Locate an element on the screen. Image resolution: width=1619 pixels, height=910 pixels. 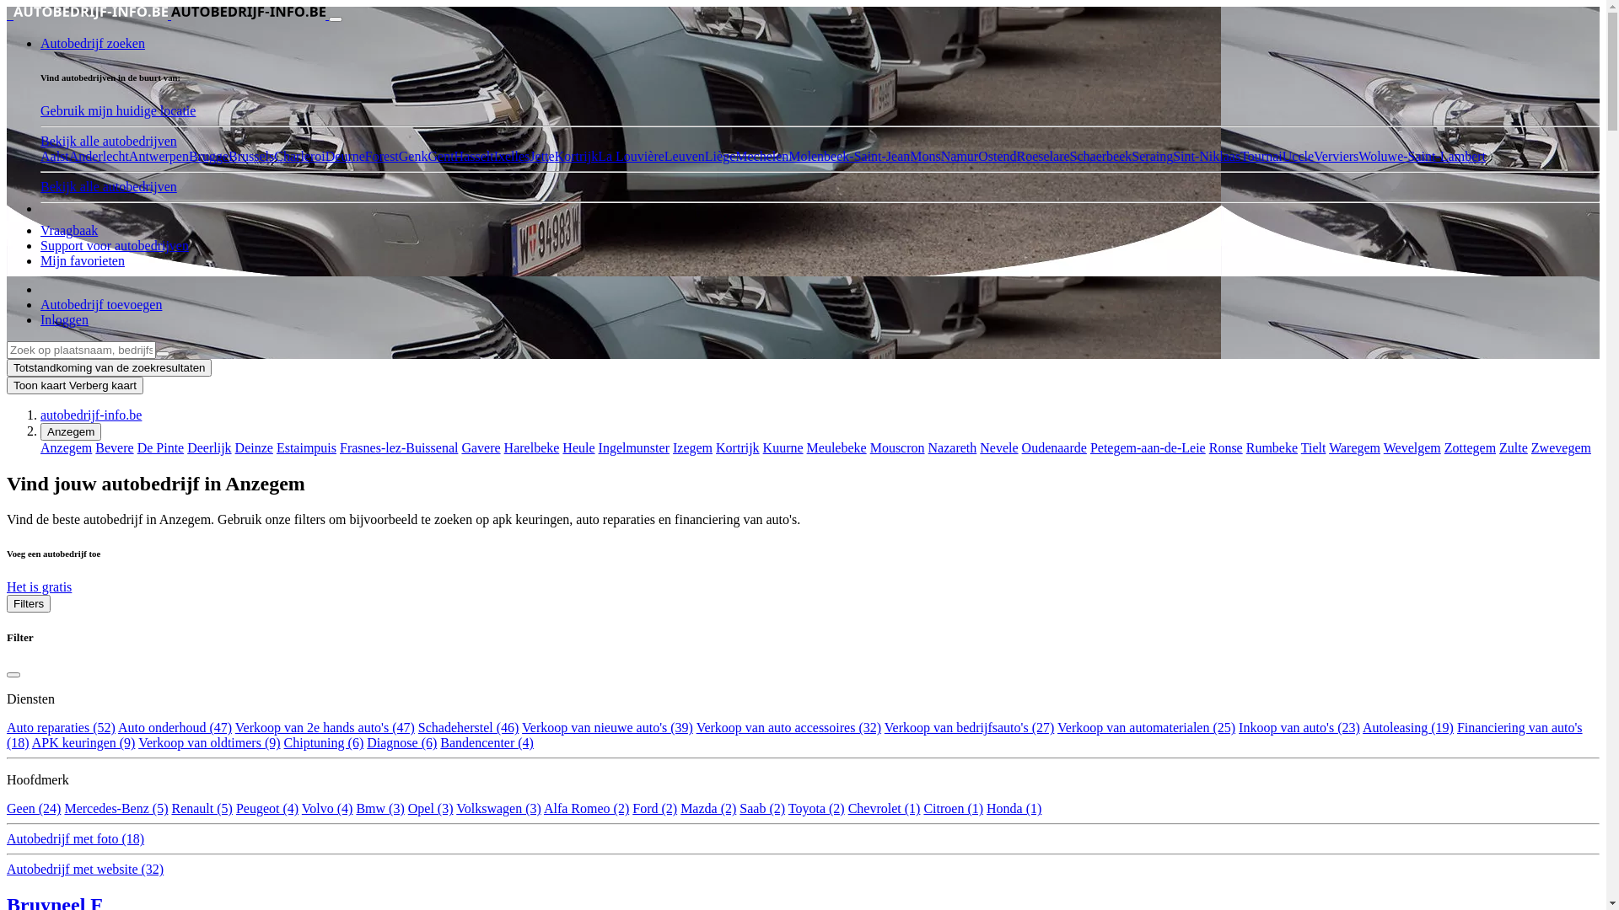
Bekijk alle autobedrijven is located at coordinates (109, 142).